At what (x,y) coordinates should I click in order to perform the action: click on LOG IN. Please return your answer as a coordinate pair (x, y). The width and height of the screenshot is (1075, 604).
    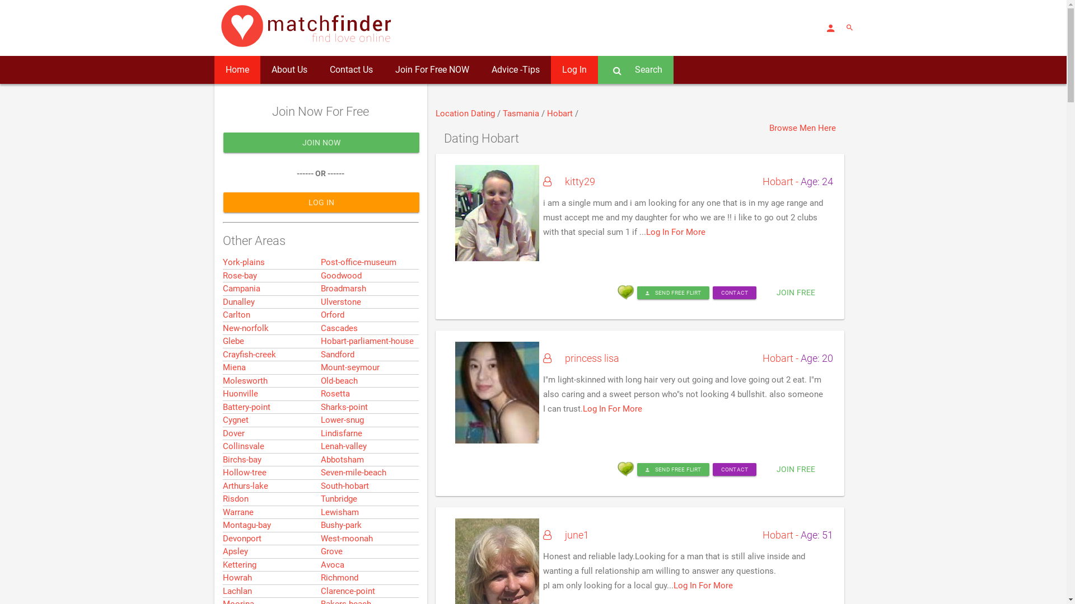
    Looking at the image, I should click on (321, 202).